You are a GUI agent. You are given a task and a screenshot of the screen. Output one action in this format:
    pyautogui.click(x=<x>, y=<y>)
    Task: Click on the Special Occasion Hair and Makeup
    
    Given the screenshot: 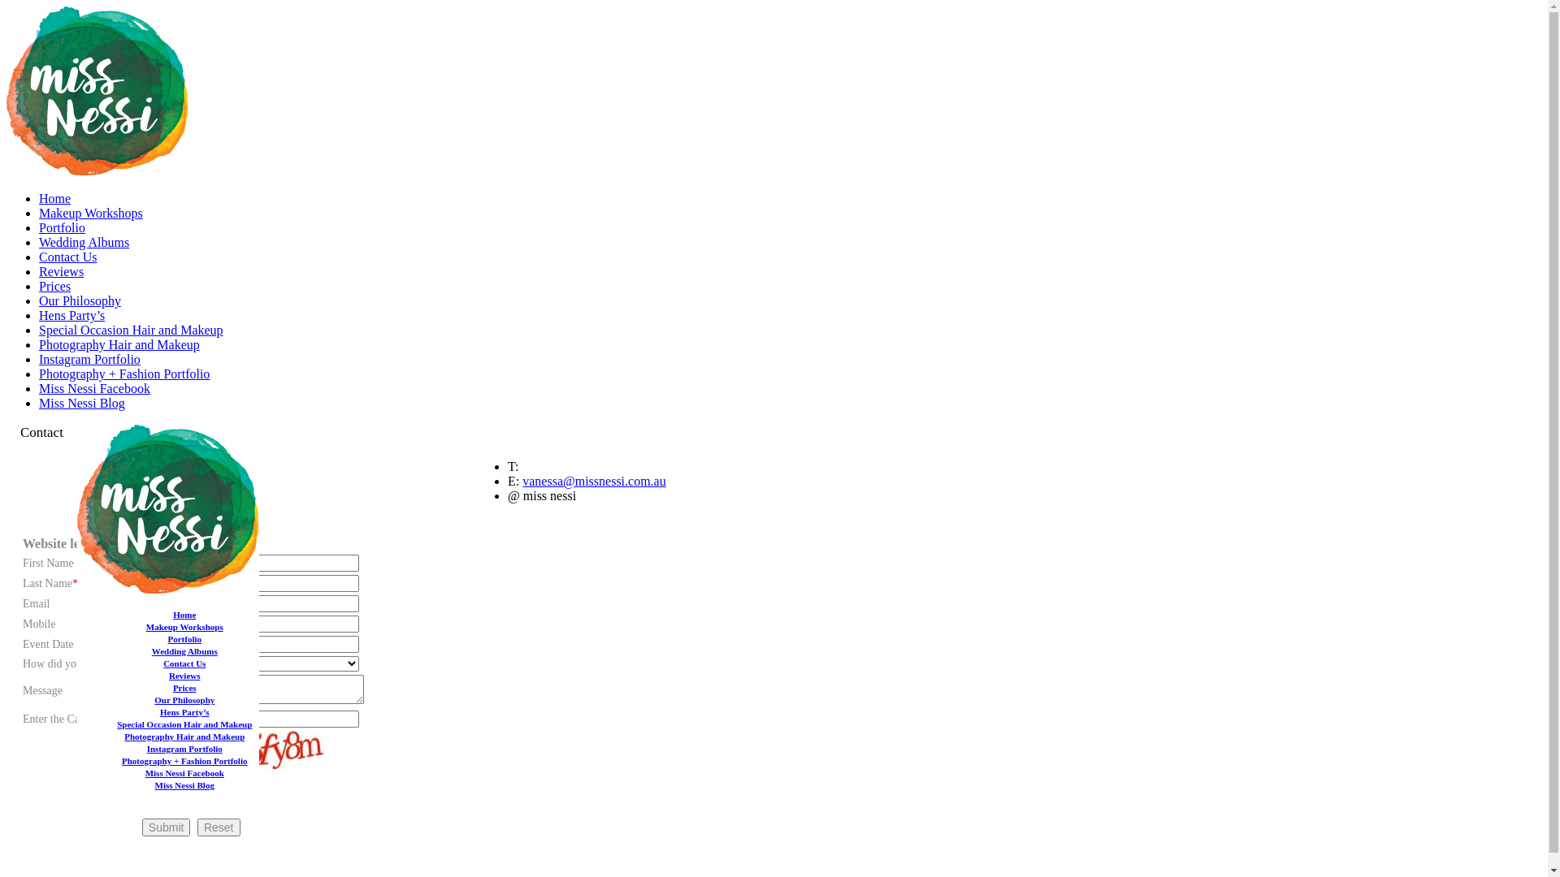 What is the action you would take?
    pyautogui.click(x=132, y=330)
    